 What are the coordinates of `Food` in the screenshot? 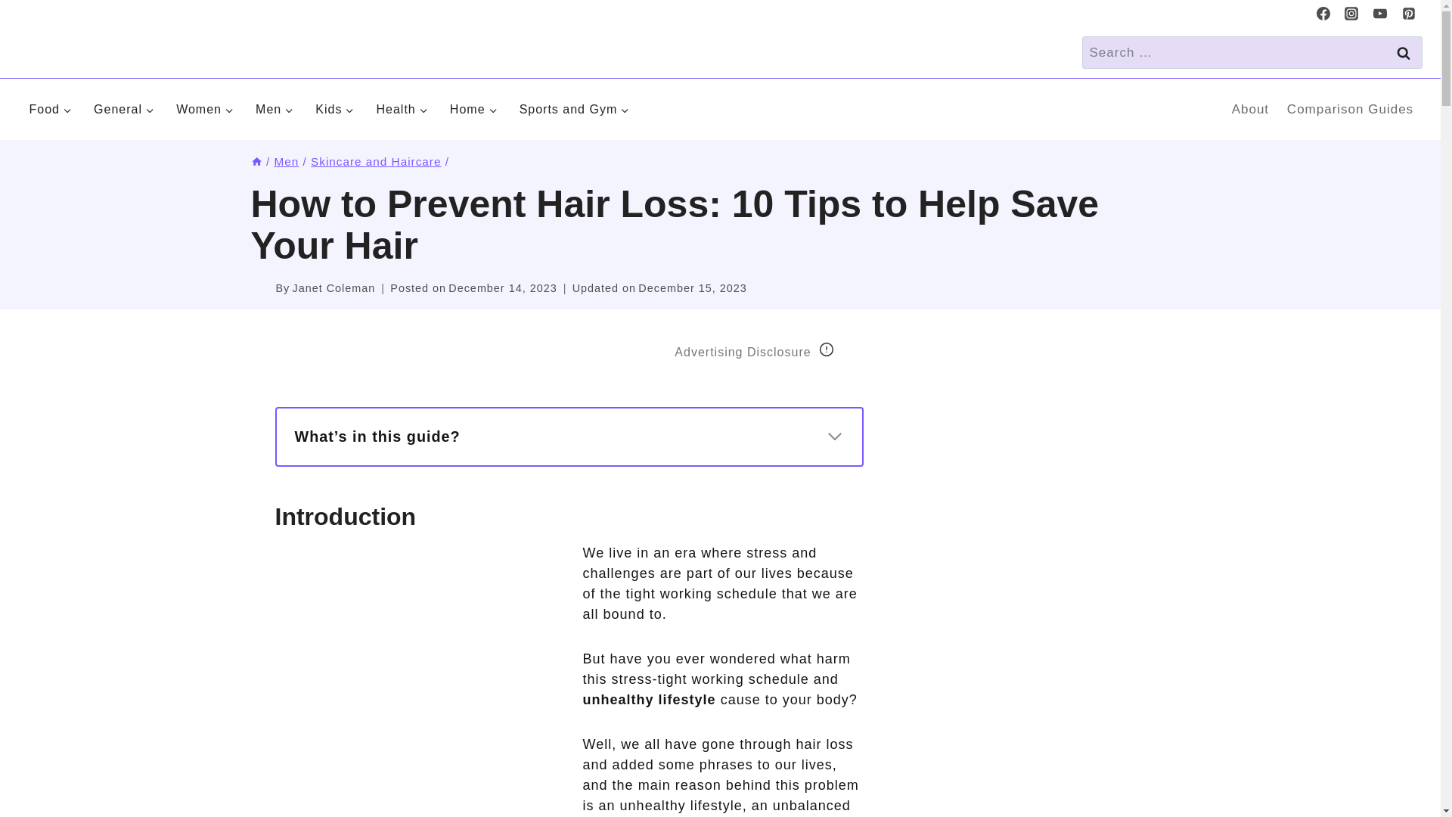 It's located at (50, 109).